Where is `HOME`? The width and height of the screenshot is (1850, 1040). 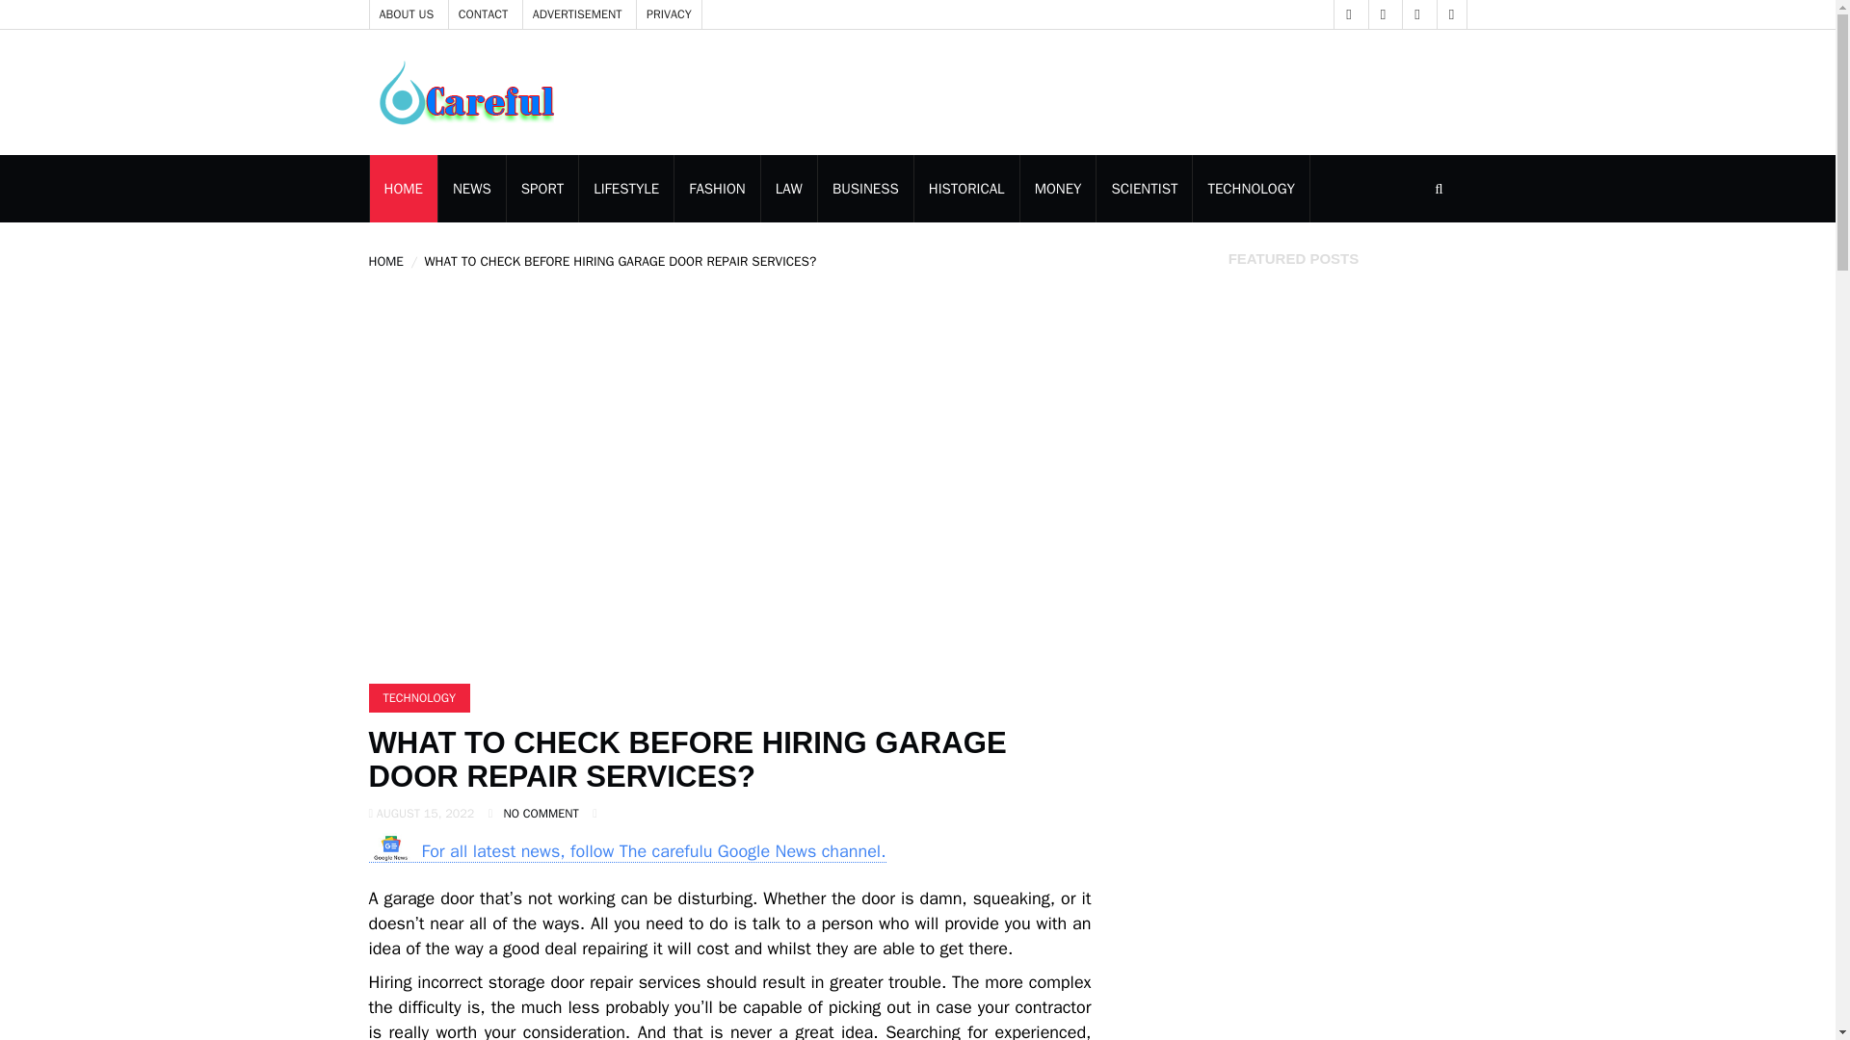
HOME is located at coordinates (403, 189).